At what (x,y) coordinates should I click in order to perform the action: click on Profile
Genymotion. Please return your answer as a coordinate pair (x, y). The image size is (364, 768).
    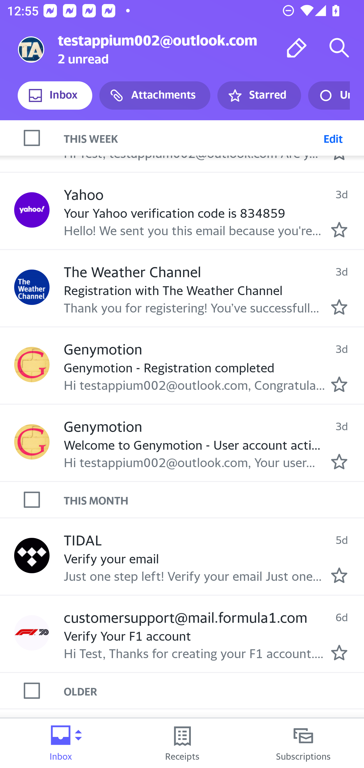
    Looking at the image, I should click on (32, 365).